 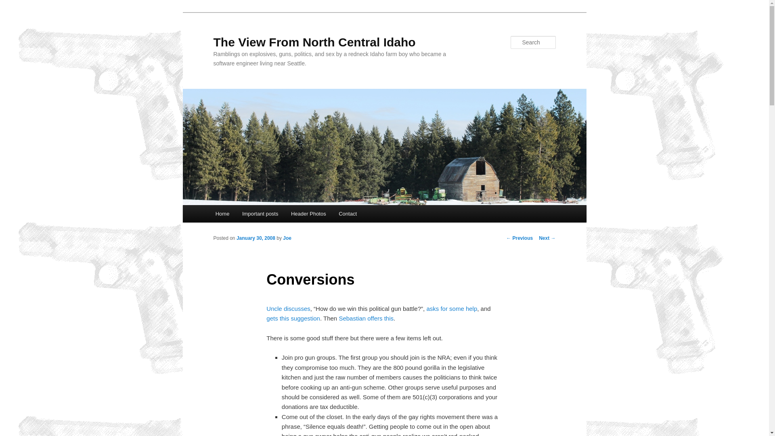 What do you see at coordinates (222, 213) in the screenshot?
I see `Home` at bounding box center [222, 213].